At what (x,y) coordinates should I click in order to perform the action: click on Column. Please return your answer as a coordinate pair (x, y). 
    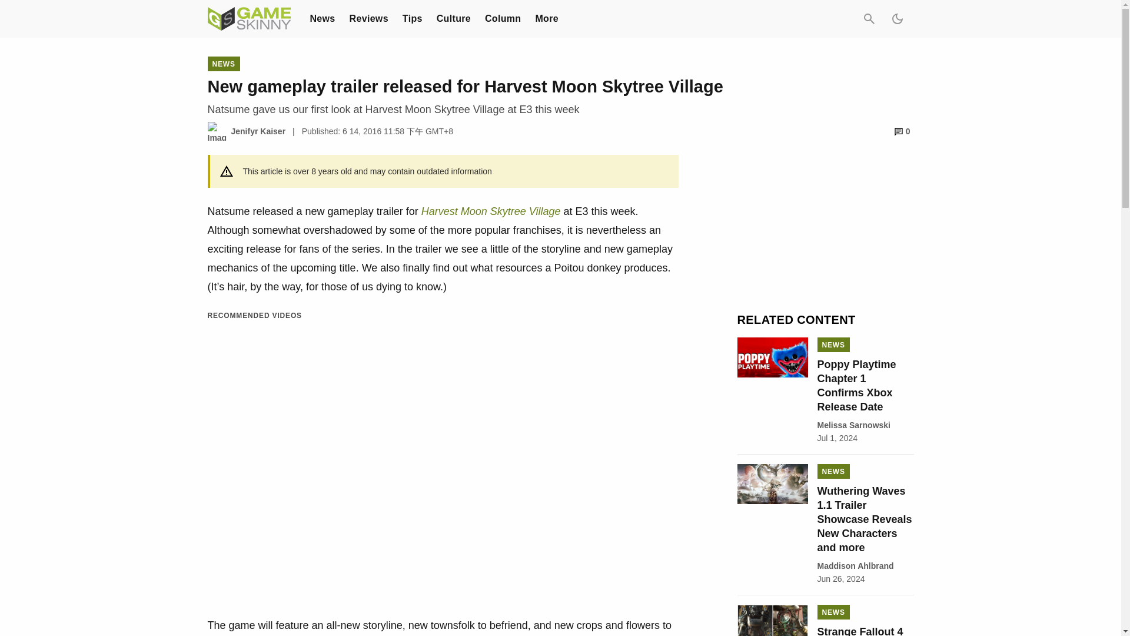
    Looking at the image, I should click on (503, 18).